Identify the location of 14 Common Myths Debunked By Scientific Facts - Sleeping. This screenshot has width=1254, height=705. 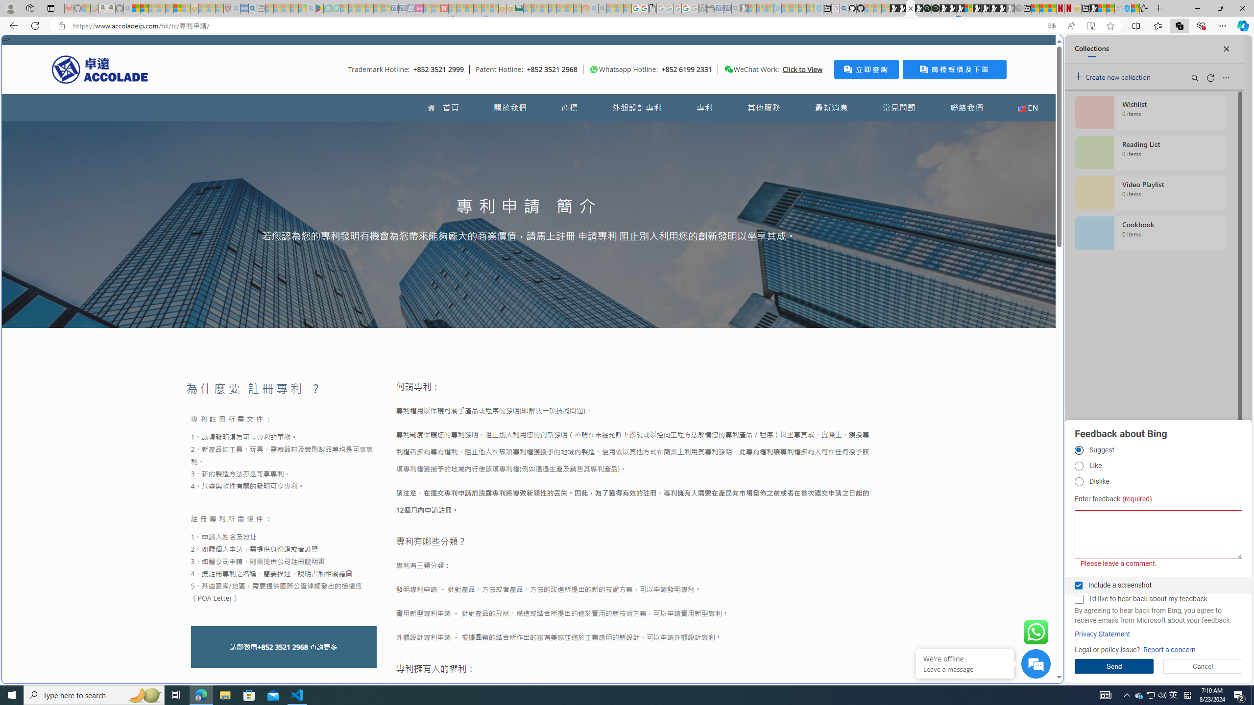
(460, 8).